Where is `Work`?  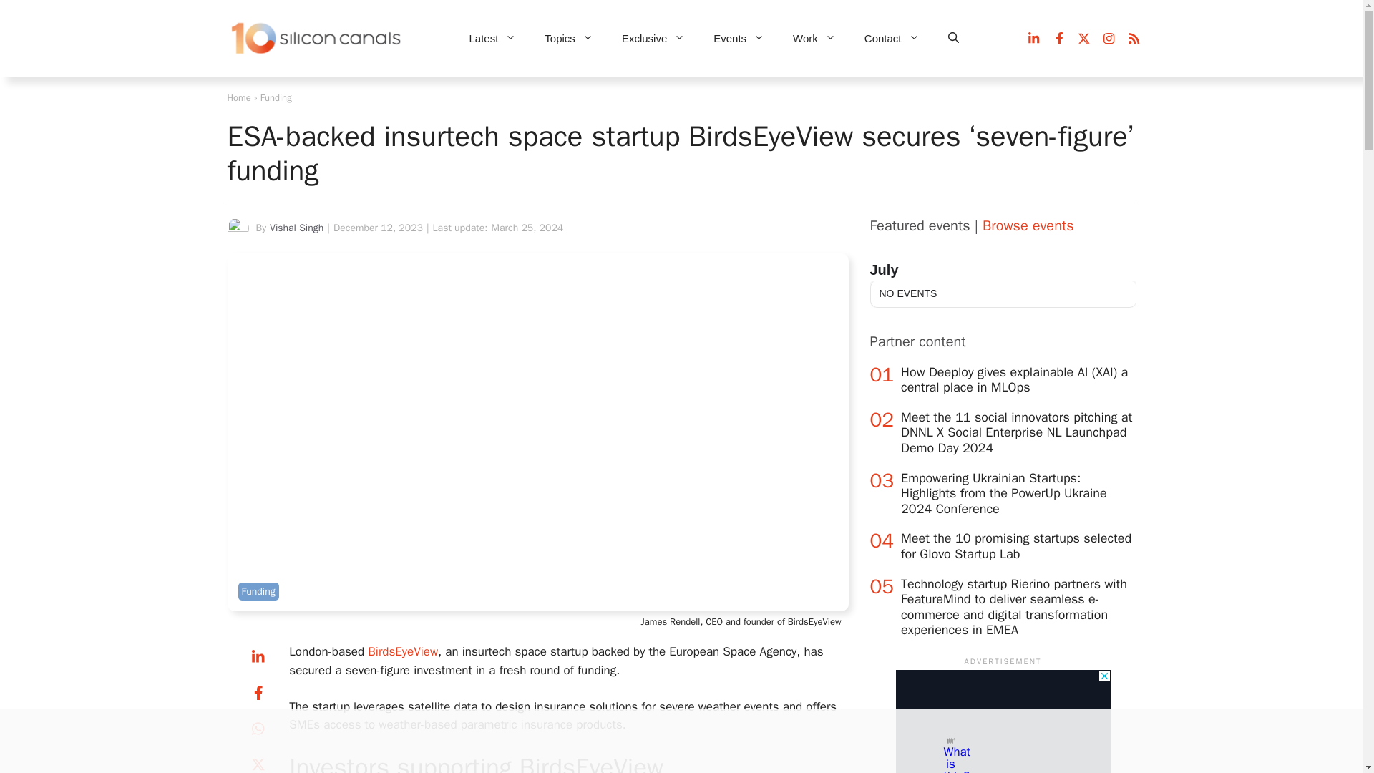 Work is located at coordinates (814, 39).